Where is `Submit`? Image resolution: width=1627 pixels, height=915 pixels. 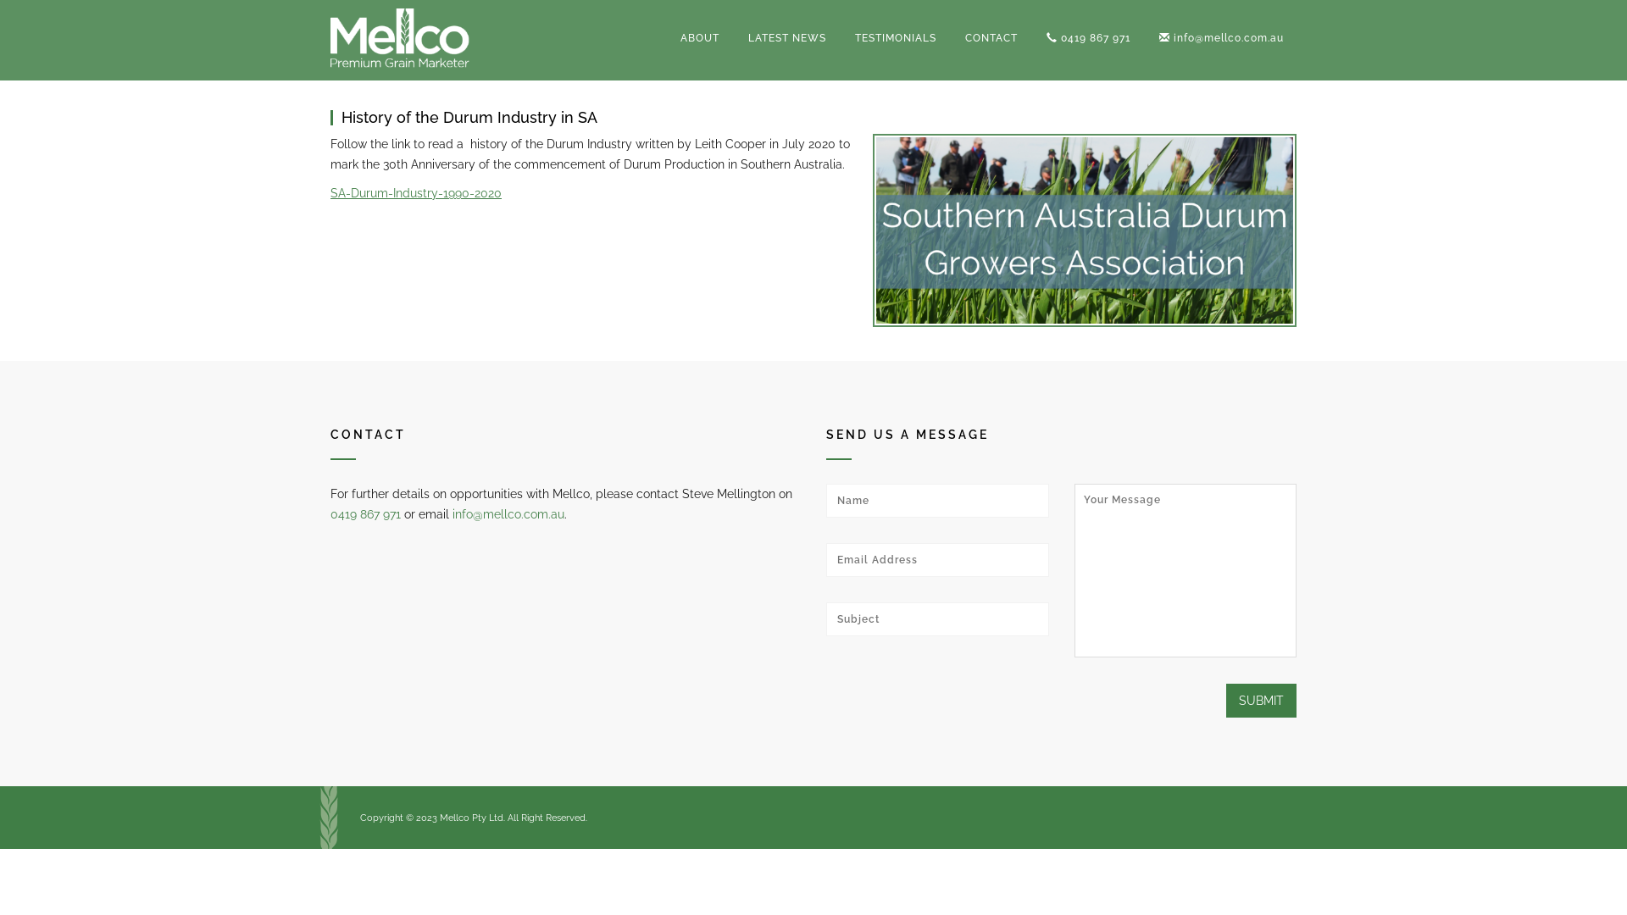
Submit is located at coordinates (1261, 701).